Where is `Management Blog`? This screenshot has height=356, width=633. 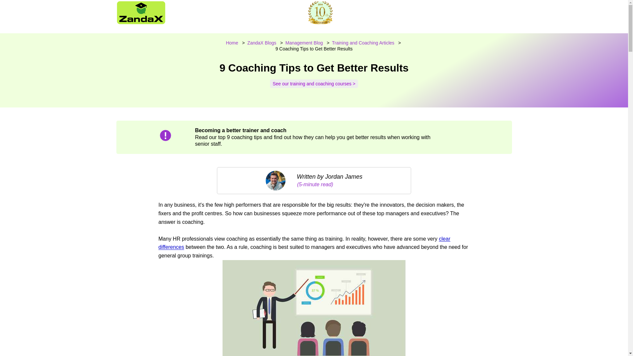 Management Blog is located at coordinates (304, 43).